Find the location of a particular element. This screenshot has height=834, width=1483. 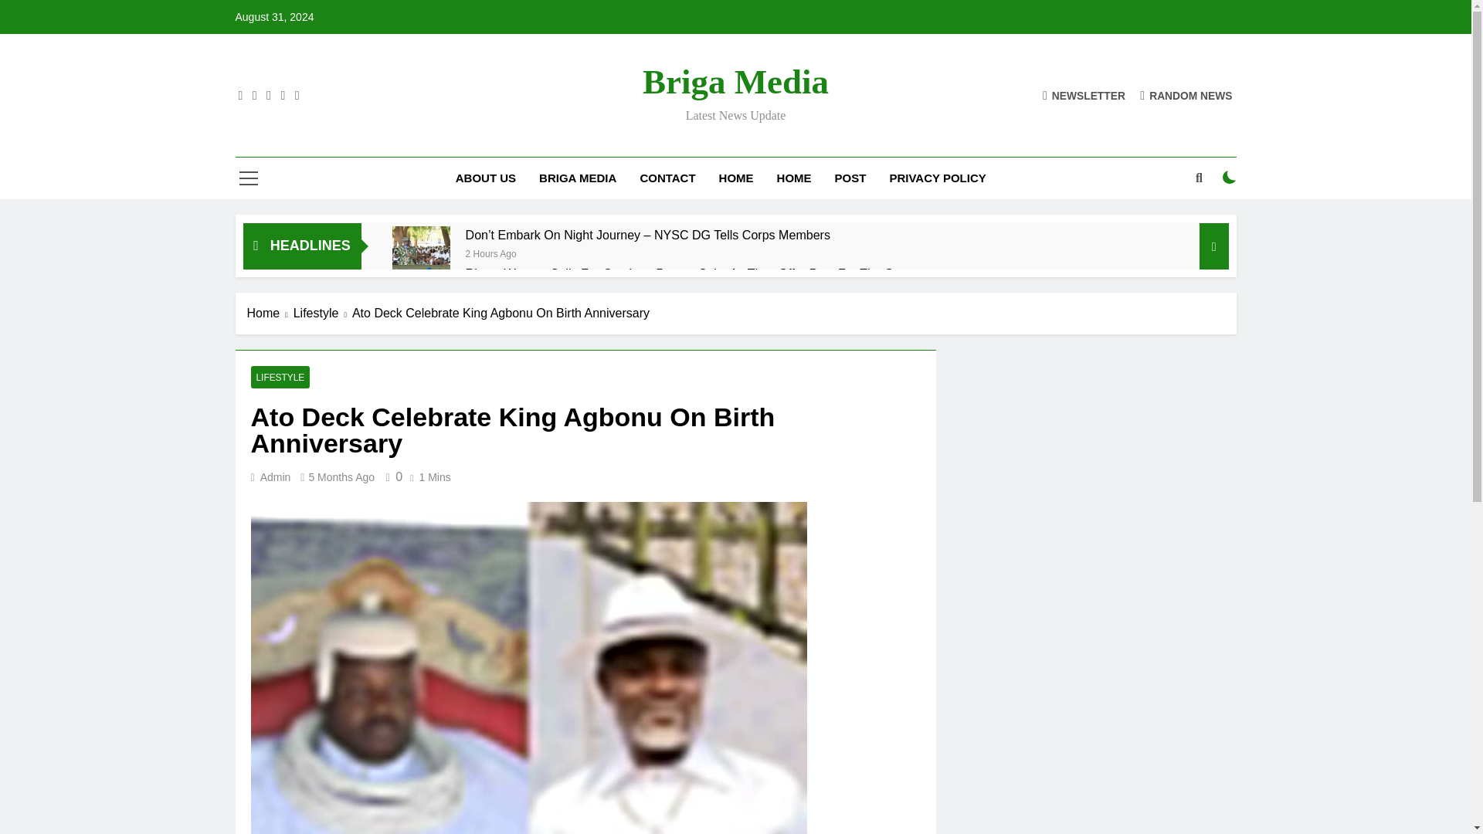

BRIGA MEDIA is located at coordinates (578, 178).